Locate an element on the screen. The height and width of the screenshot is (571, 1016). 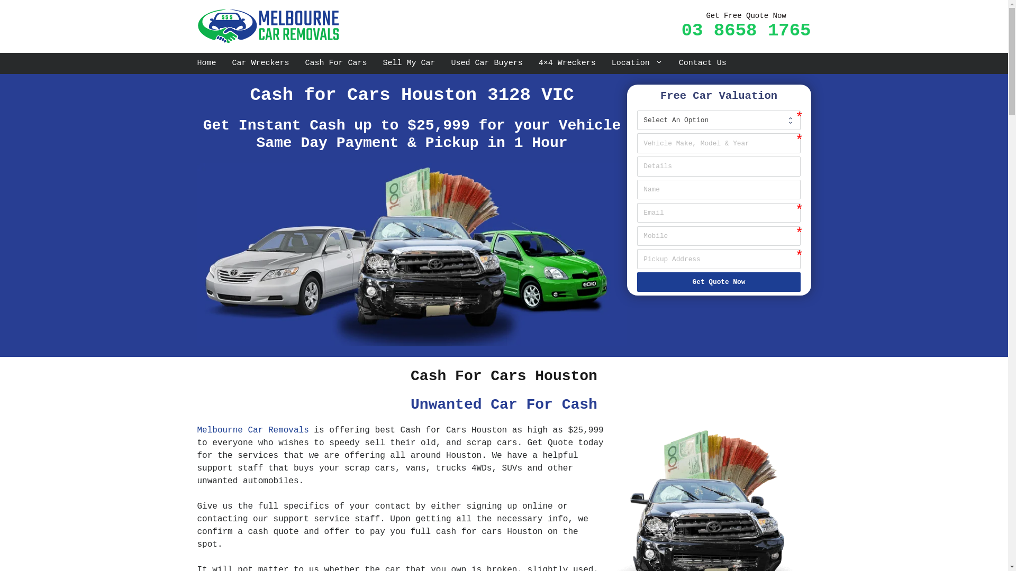
Melbourne Car Removals is located at coordinates (269, 26).